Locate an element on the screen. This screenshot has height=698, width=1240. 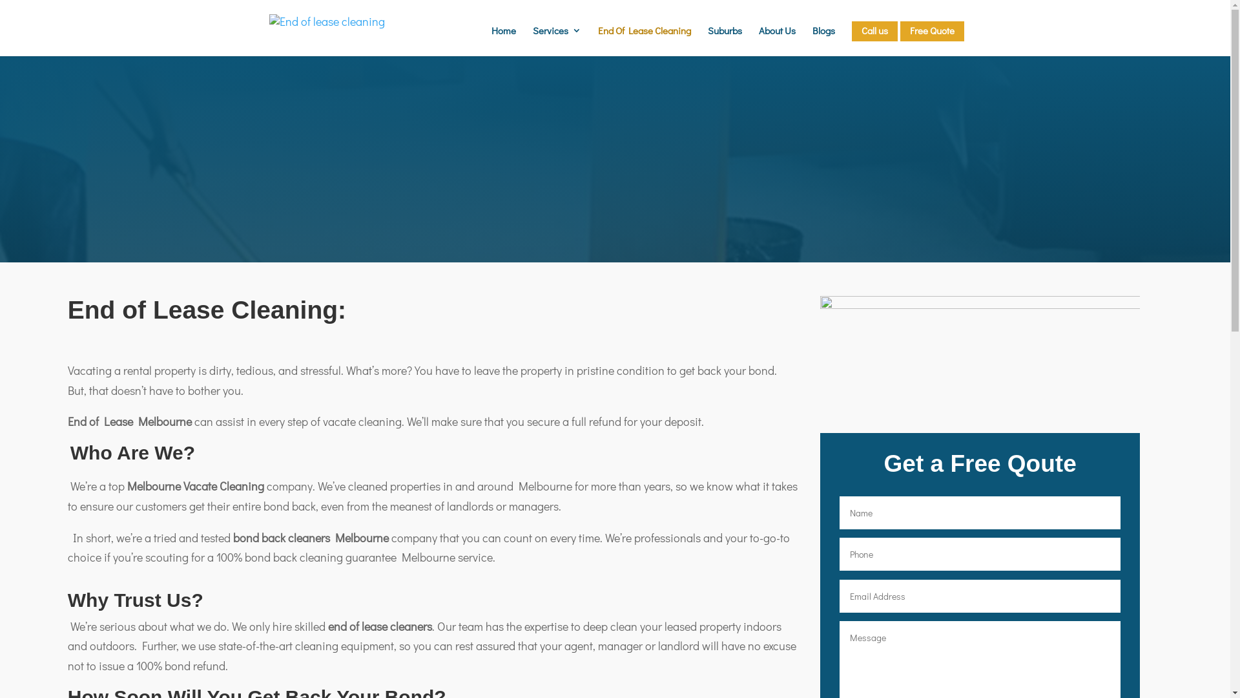
Blogs is located at coordinates (824, 41).